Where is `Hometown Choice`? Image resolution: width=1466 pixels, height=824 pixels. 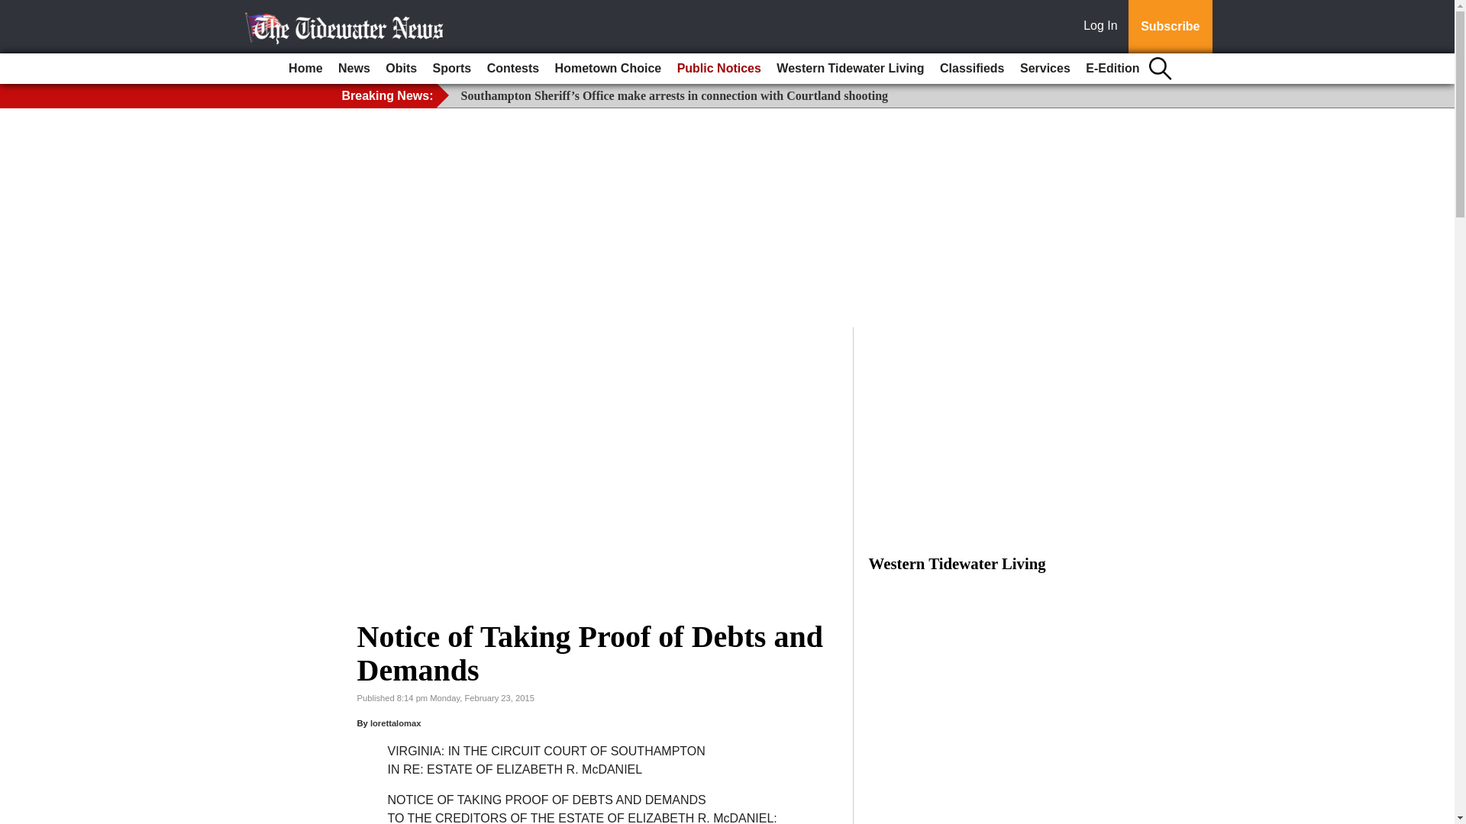
Hometown Choice is located at coordinates (608, 69).